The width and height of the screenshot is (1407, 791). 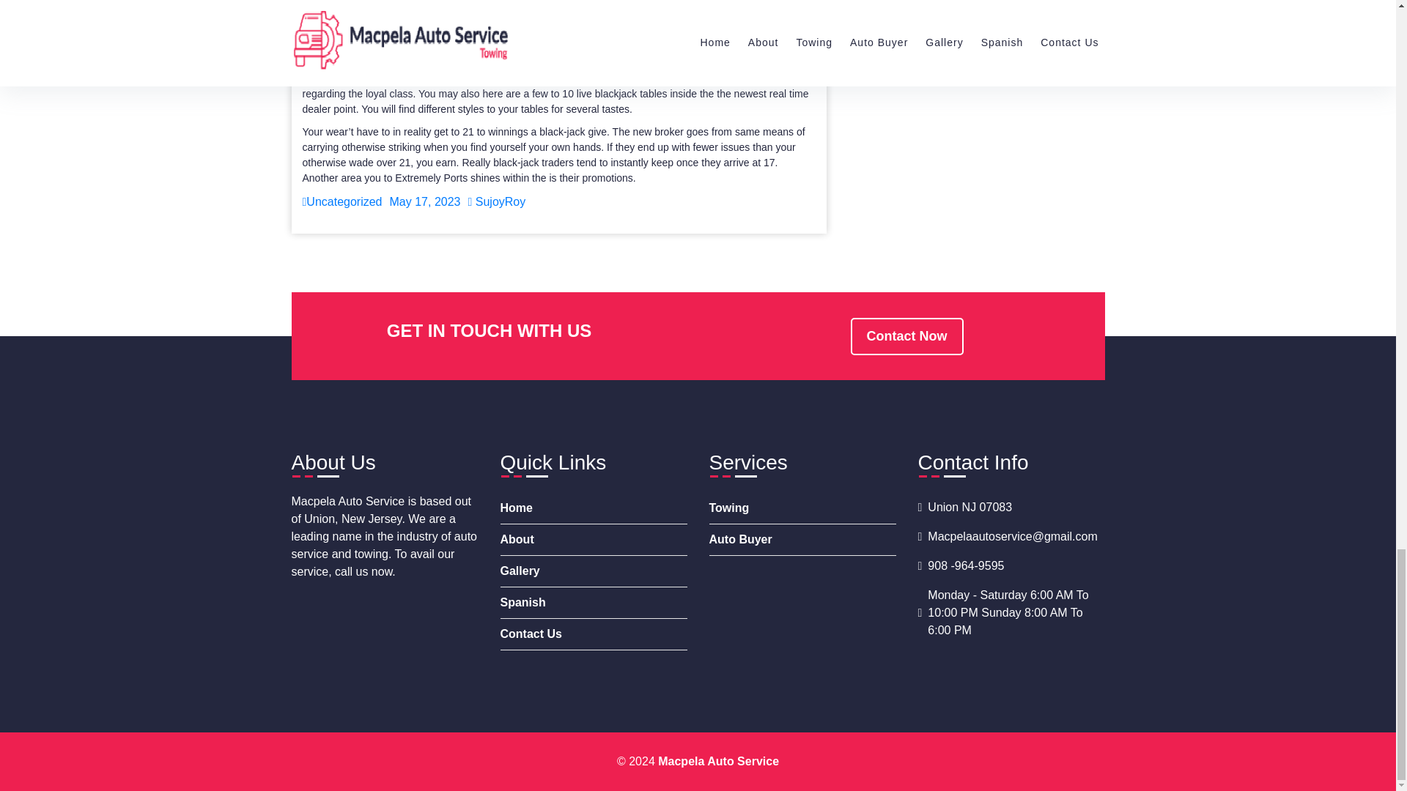 I want to click on Gallery, so click(x=592, y=571).